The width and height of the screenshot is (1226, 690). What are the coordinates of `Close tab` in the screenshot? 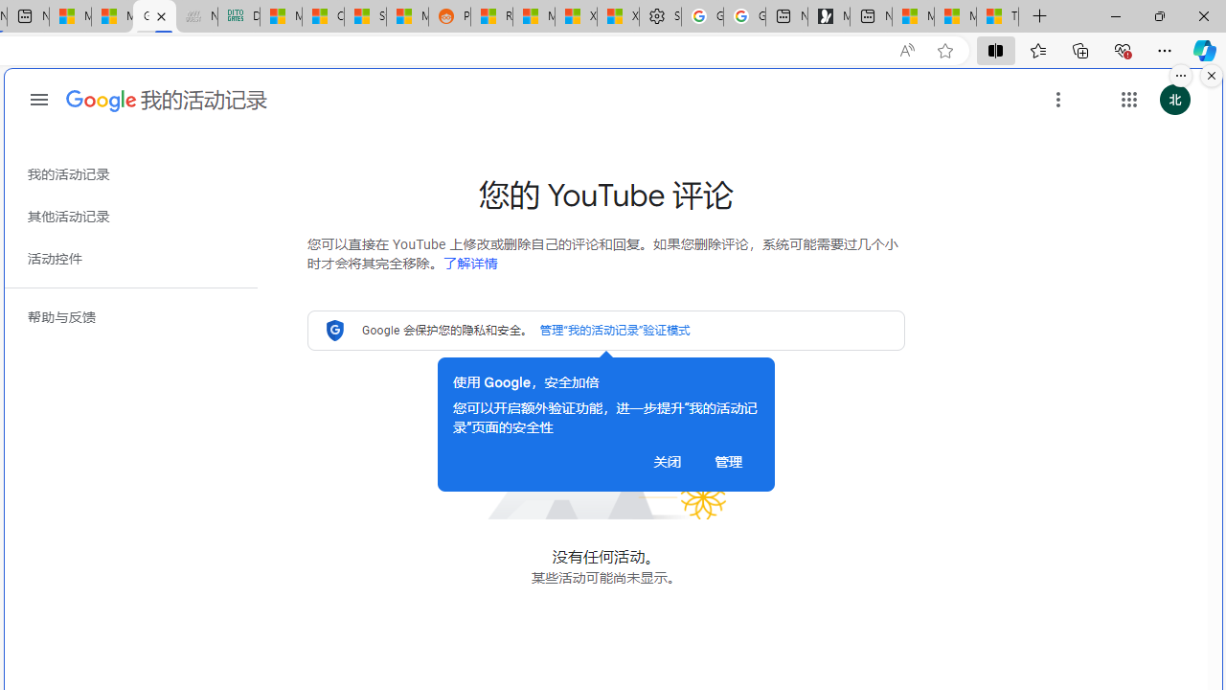 It's located at (161, 15).